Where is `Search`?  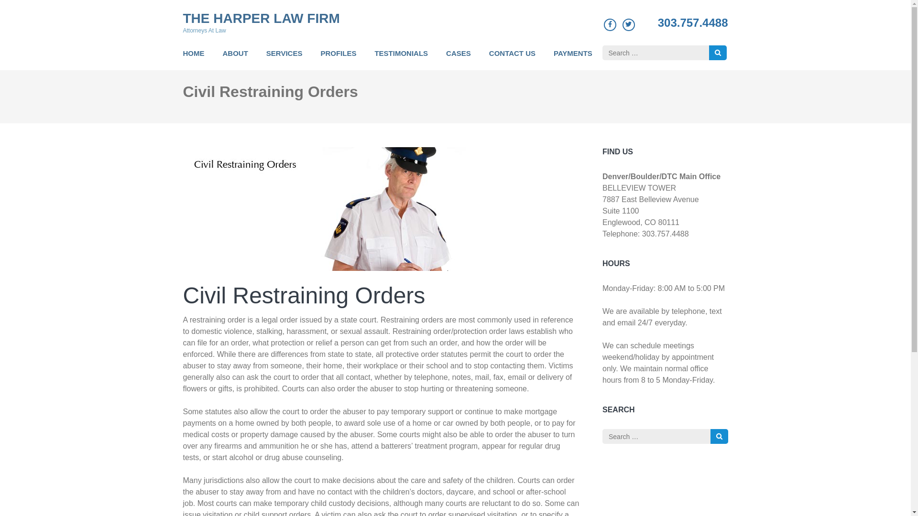 Search is located at coordinates (717, 53).